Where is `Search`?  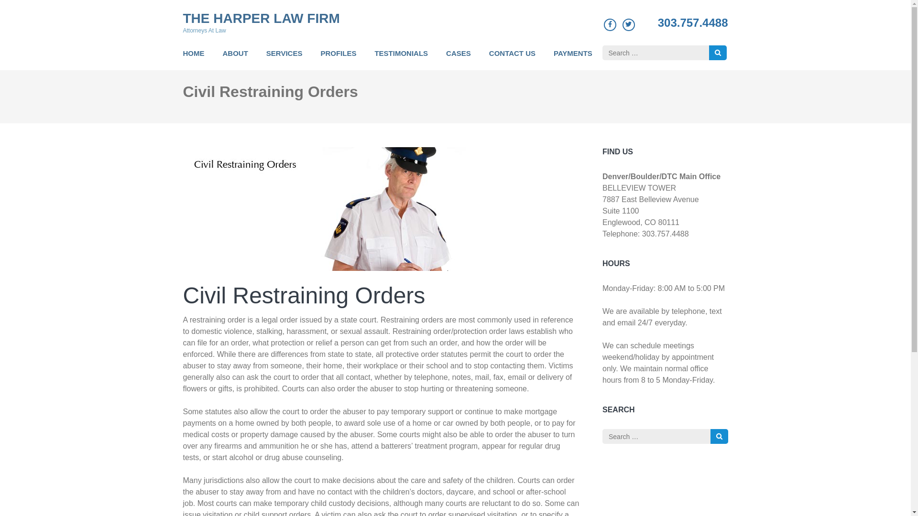 Search is located at coordinates (717, 53).